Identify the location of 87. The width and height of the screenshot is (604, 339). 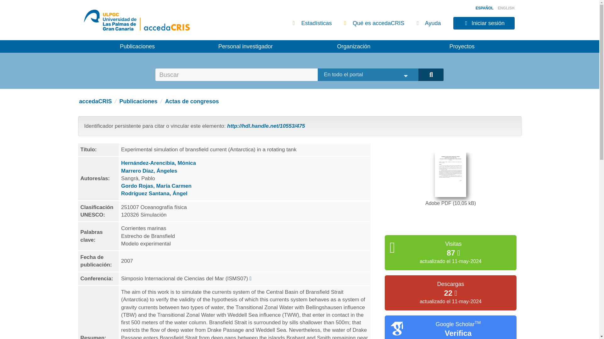
(453, 254).